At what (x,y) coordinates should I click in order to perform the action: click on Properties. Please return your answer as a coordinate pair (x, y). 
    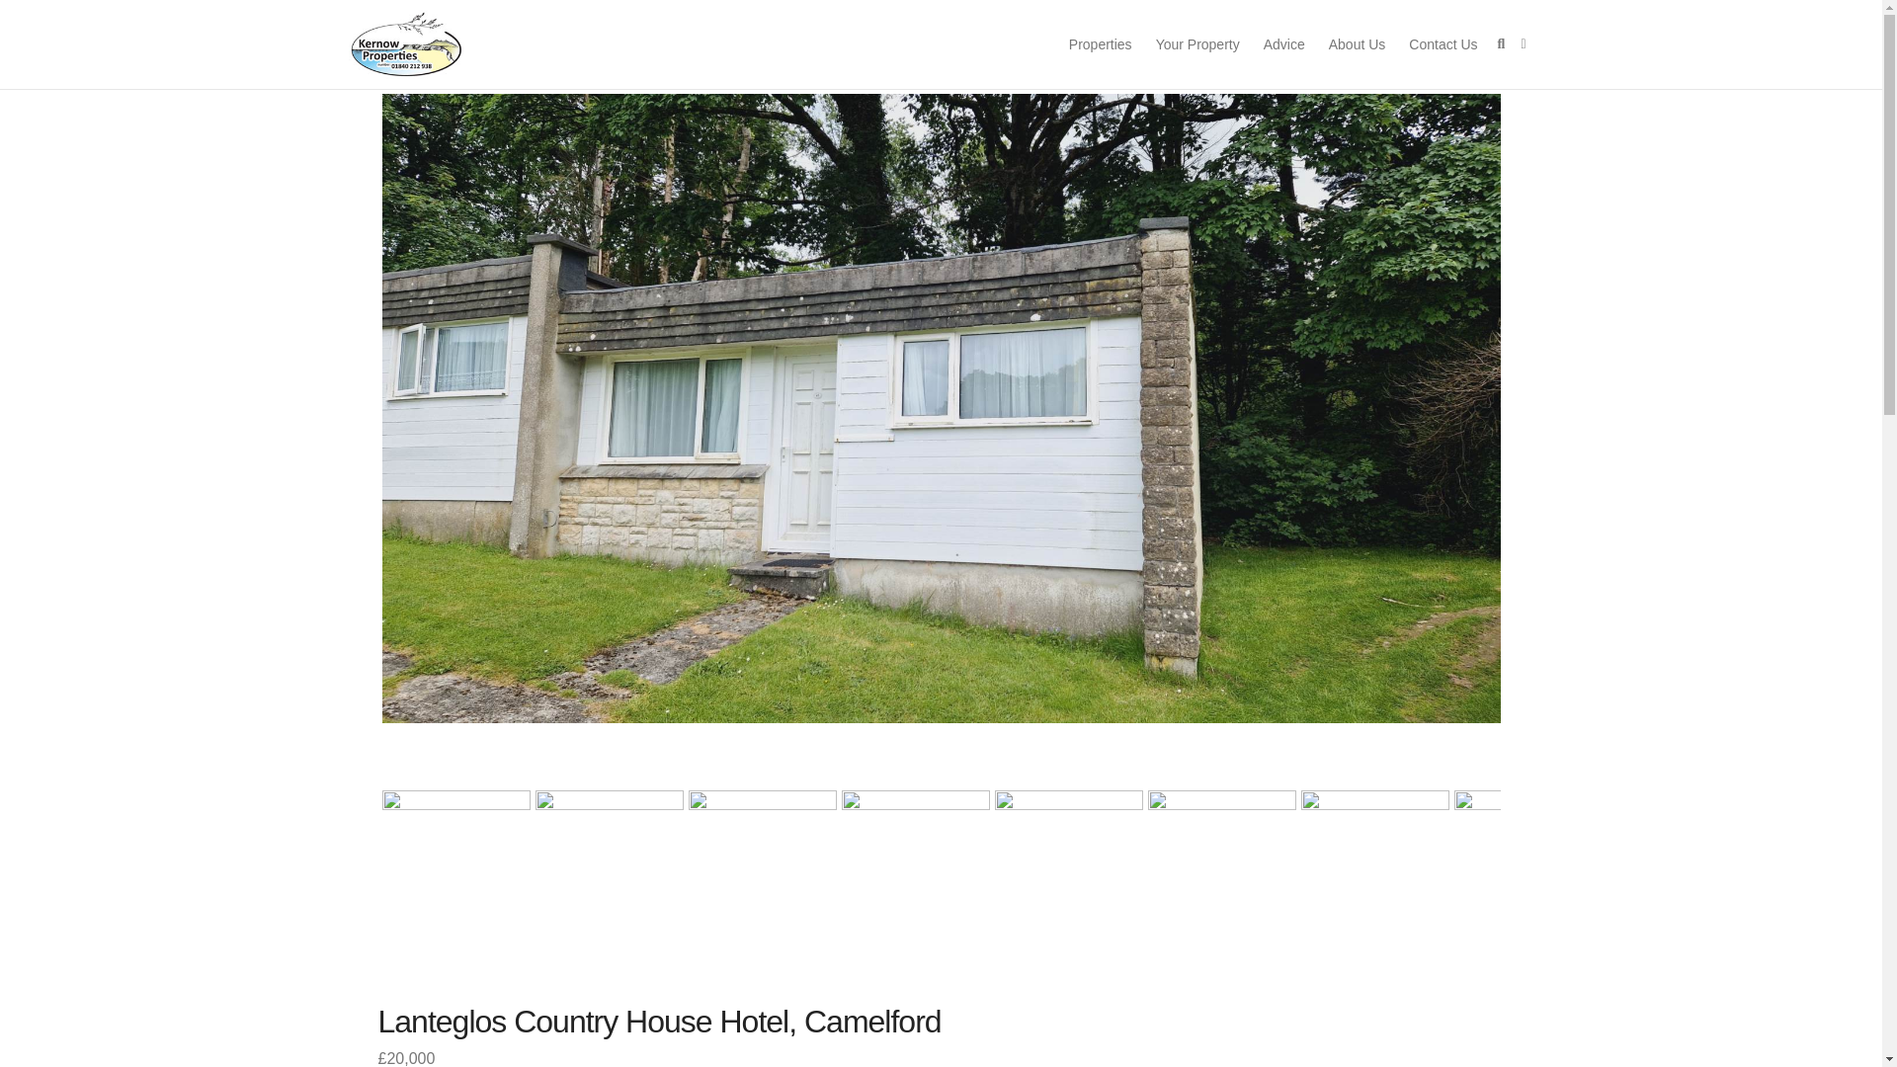
    Looking at the image, I should click on (1100, 43).